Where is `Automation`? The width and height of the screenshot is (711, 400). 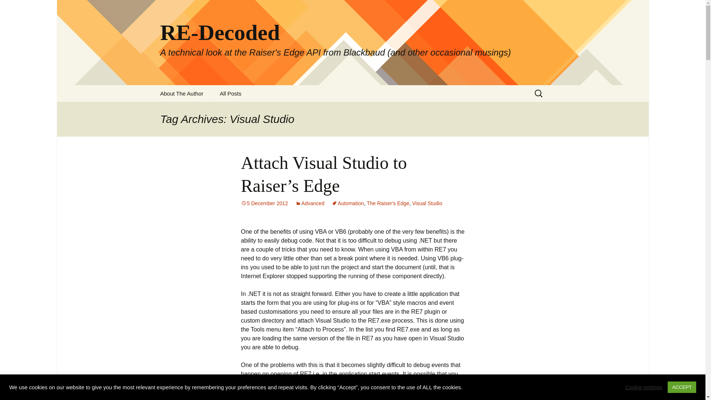 Automation is located at coordinates (348, 203).